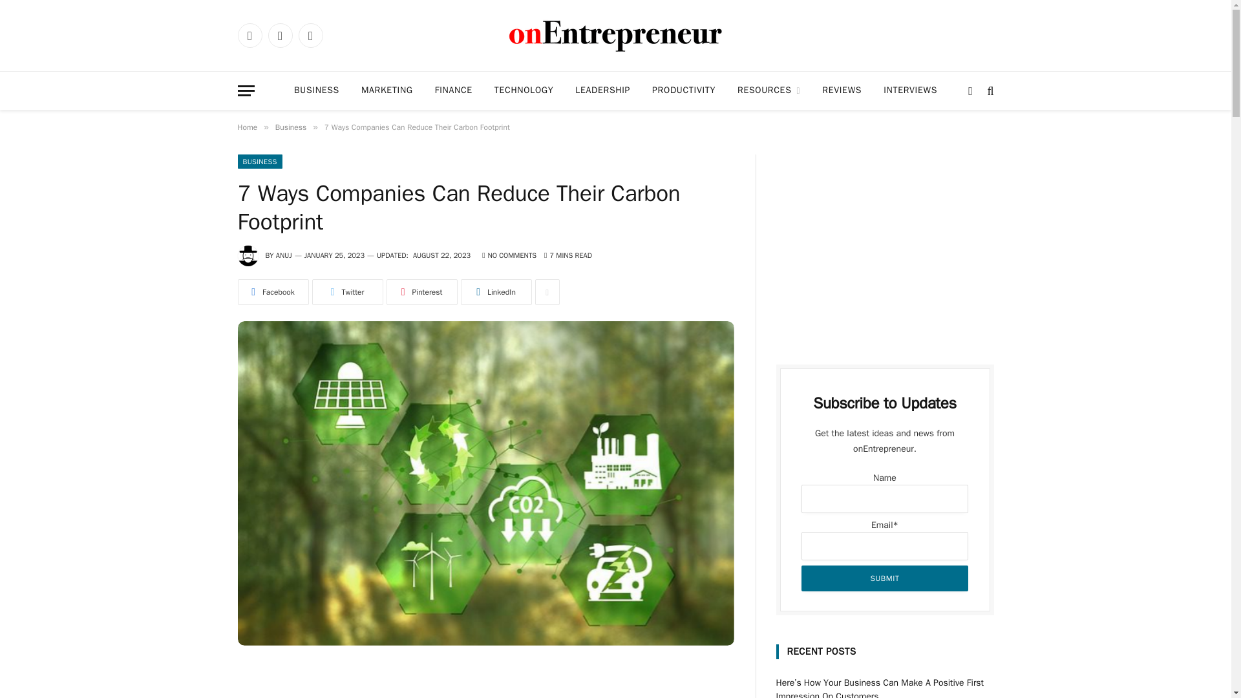  What do you see at coordinates (273, 292) in the screenshot?
I see `Share on Facebook` at bounding box center [273, 292].